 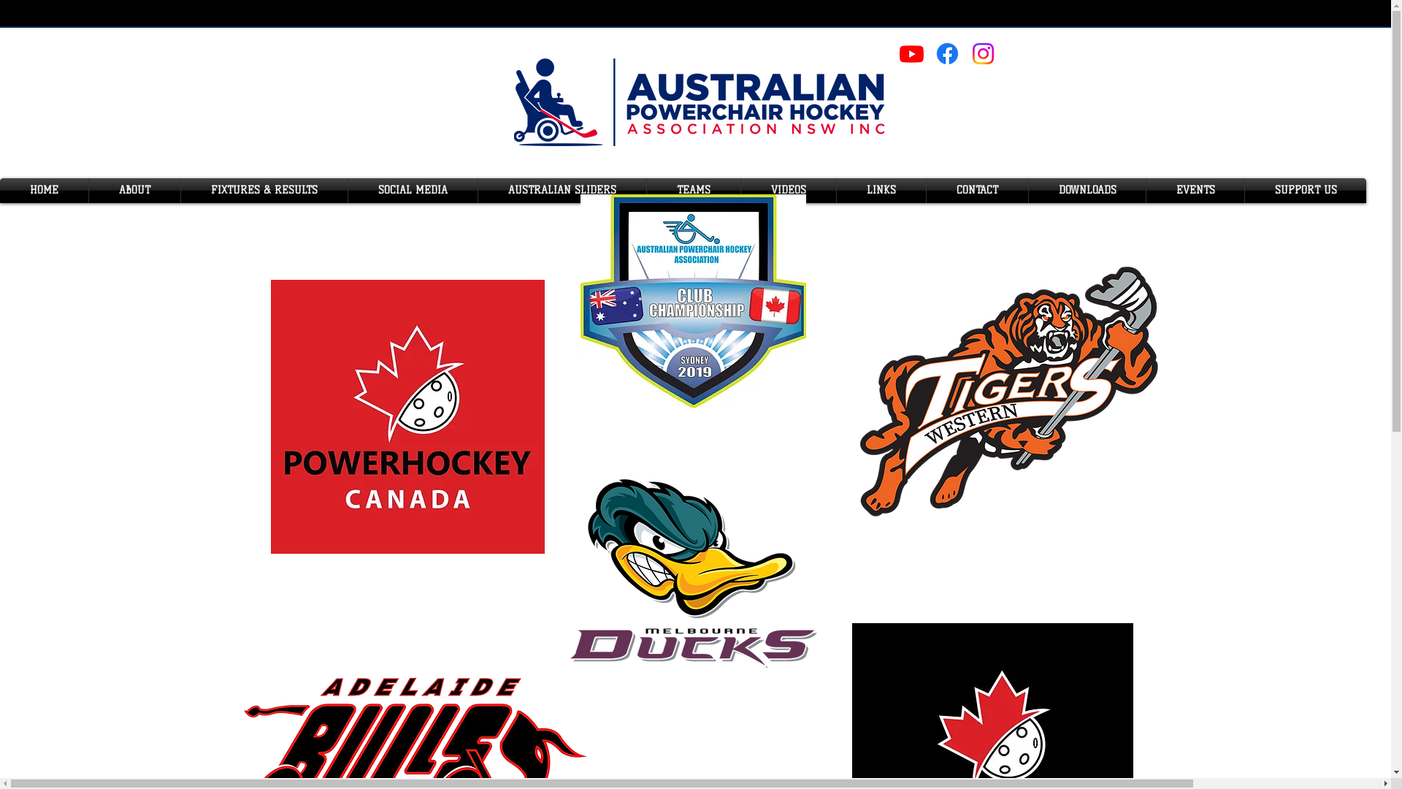 I want to click on TEAMS, so click(x=694, y=191).